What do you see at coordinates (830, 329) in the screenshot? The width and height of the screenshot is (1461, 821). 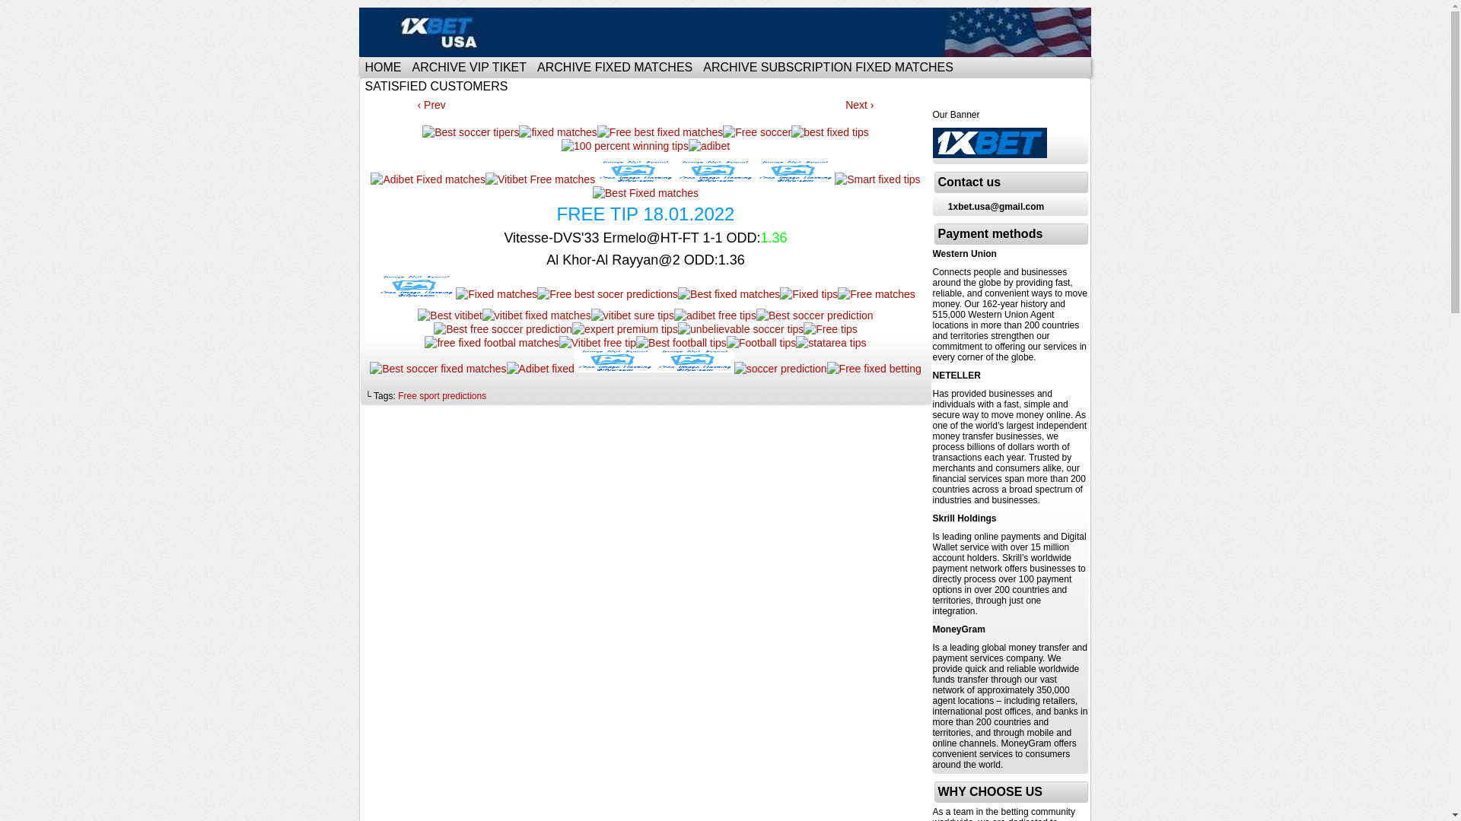 I see `Free tips` at bounding box center [830, 329].